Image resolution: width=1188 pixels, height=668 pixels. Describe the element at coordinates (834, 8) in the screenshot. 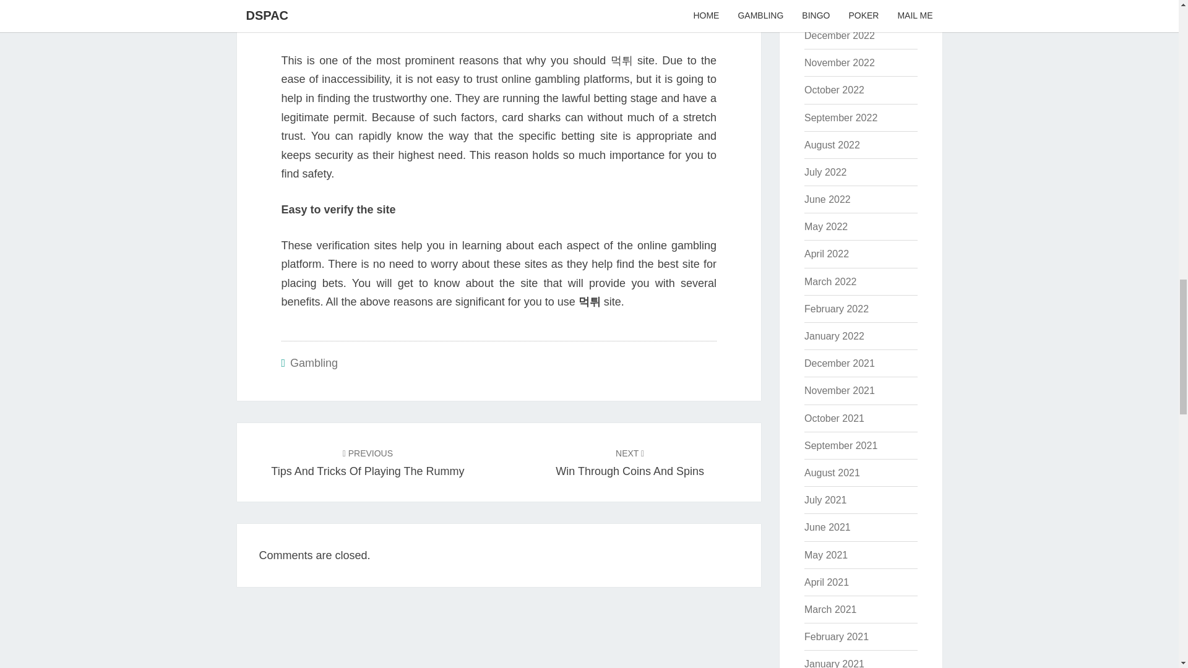

I see `October 2022` at that location.